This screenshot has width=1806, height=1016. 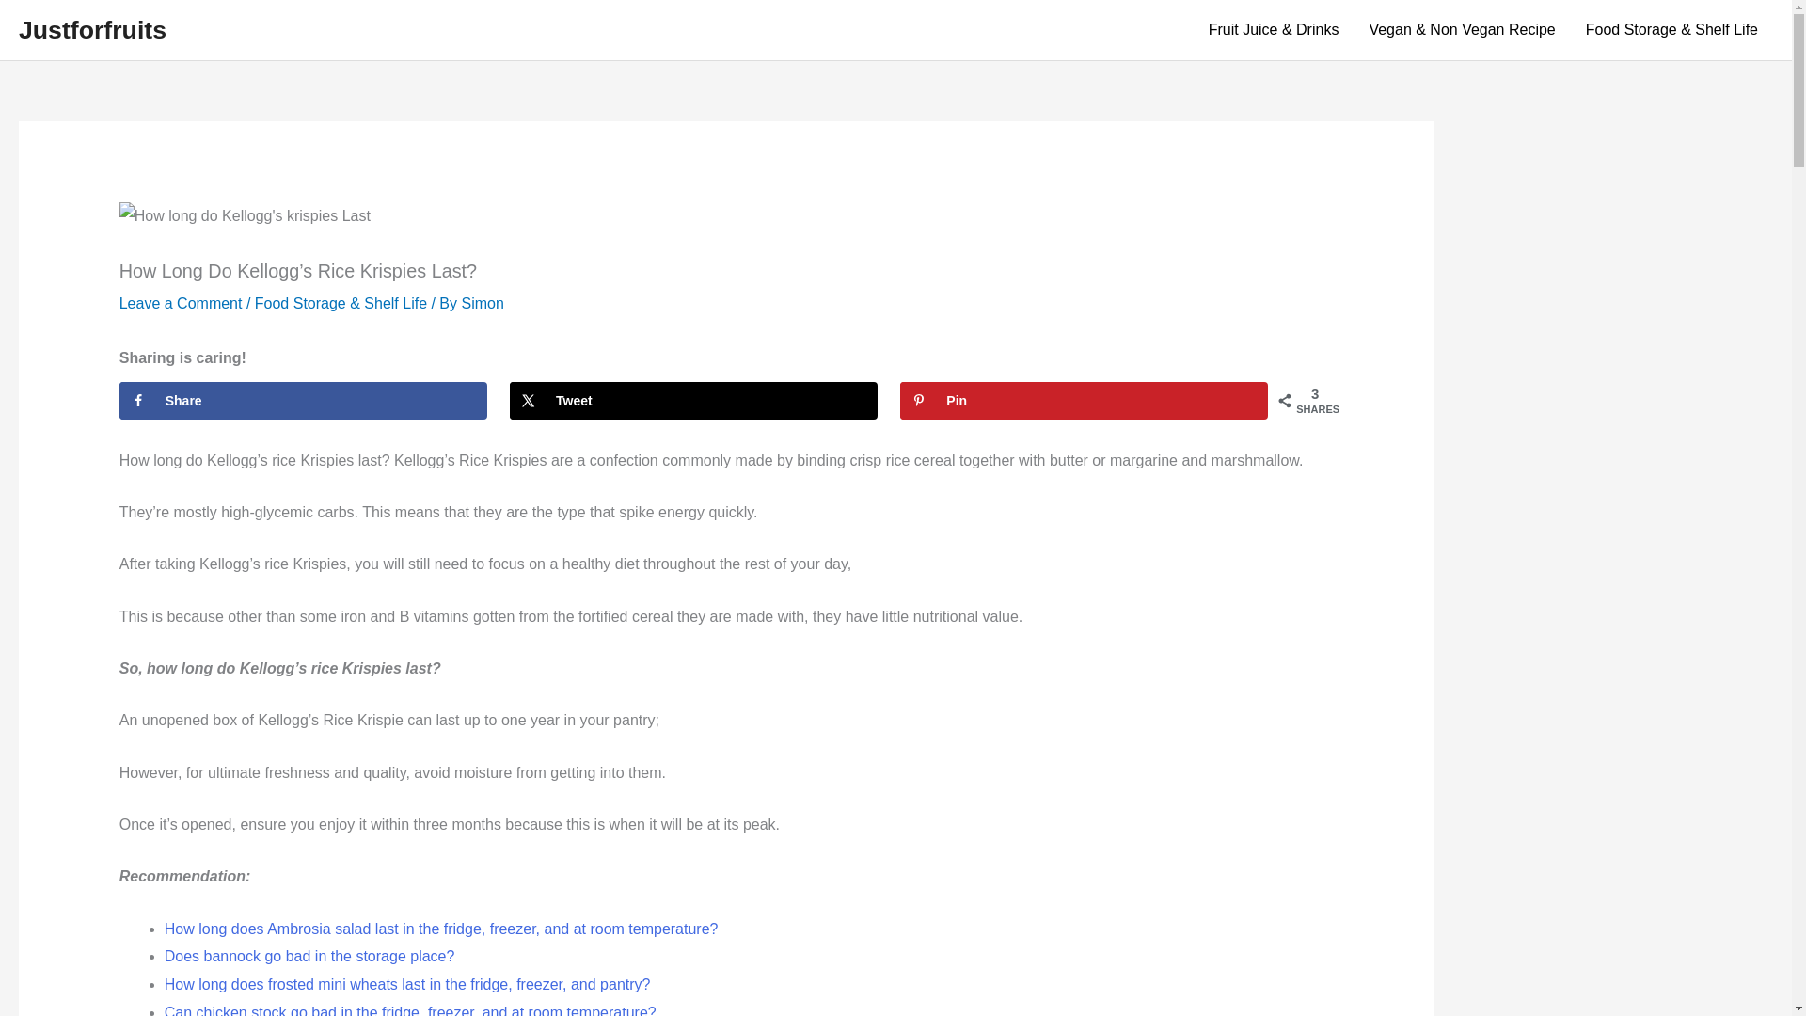 What do you see at coordinates (303, 401) in the screenshot?
I see `Share` at bounding box center [303, 401].